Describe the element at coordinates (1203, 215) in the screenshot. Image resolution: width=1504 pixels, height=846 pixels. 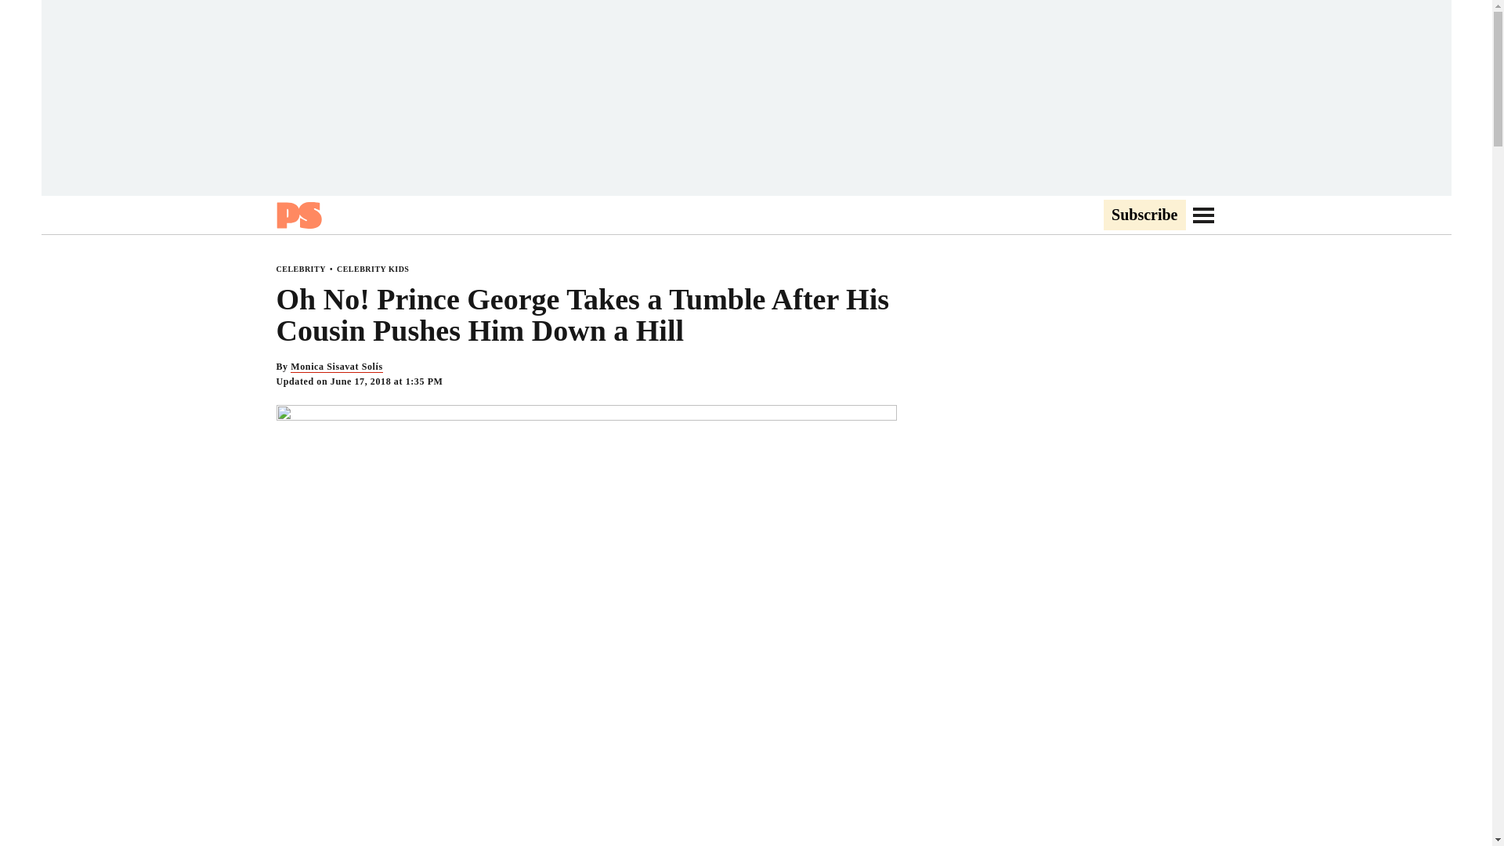
I see `Go to Navigation` at that location.